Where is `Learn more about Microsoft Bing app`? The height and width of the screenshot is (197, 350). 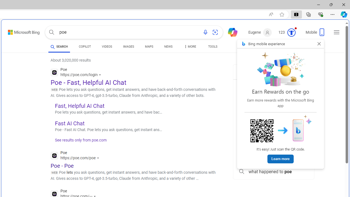
Learn more about Microsoft Bing app is located at coordinates (281, 159).